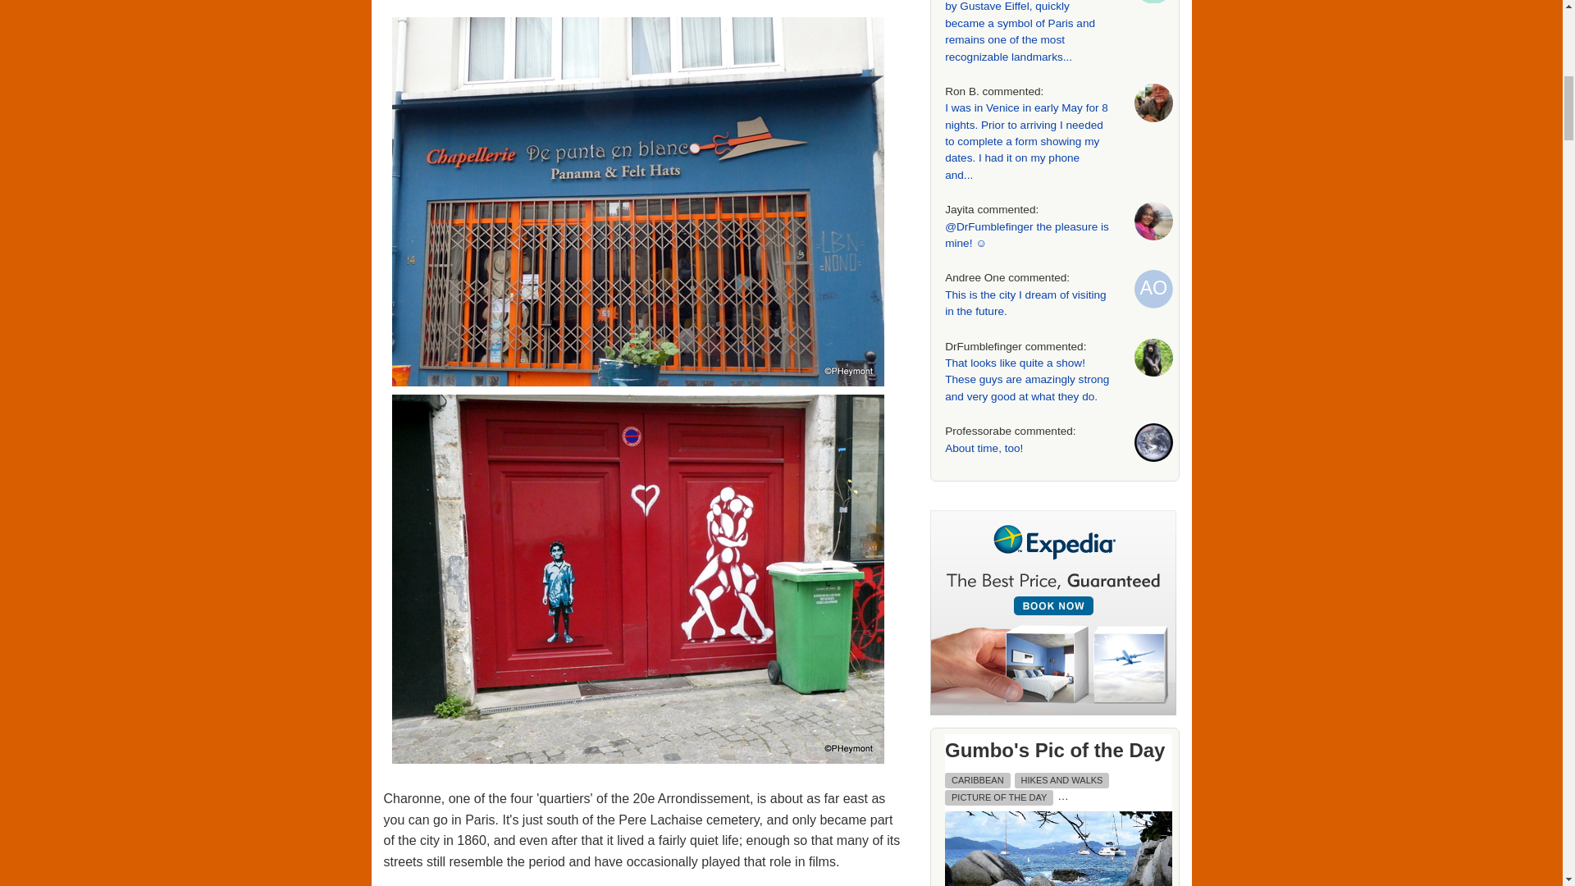 This screenshot has height=886, width=1575. Describe the element at coordinates (1153, 2) in the screenshot. I see `L` at that location.